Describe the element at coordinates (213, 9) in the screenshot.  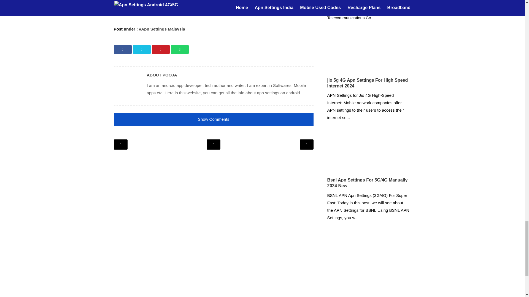
I see `Advertisement` at that location.